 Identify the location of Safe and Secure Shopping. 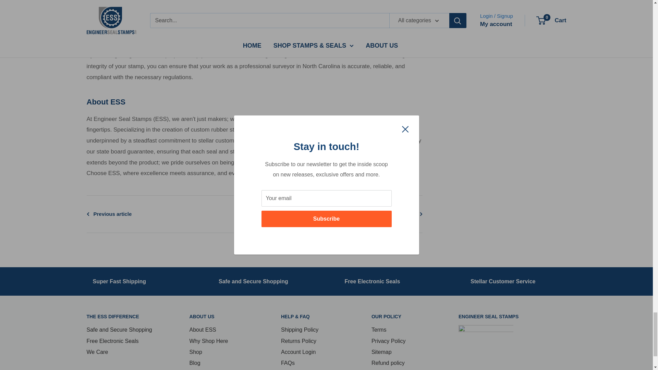
(253, 282).